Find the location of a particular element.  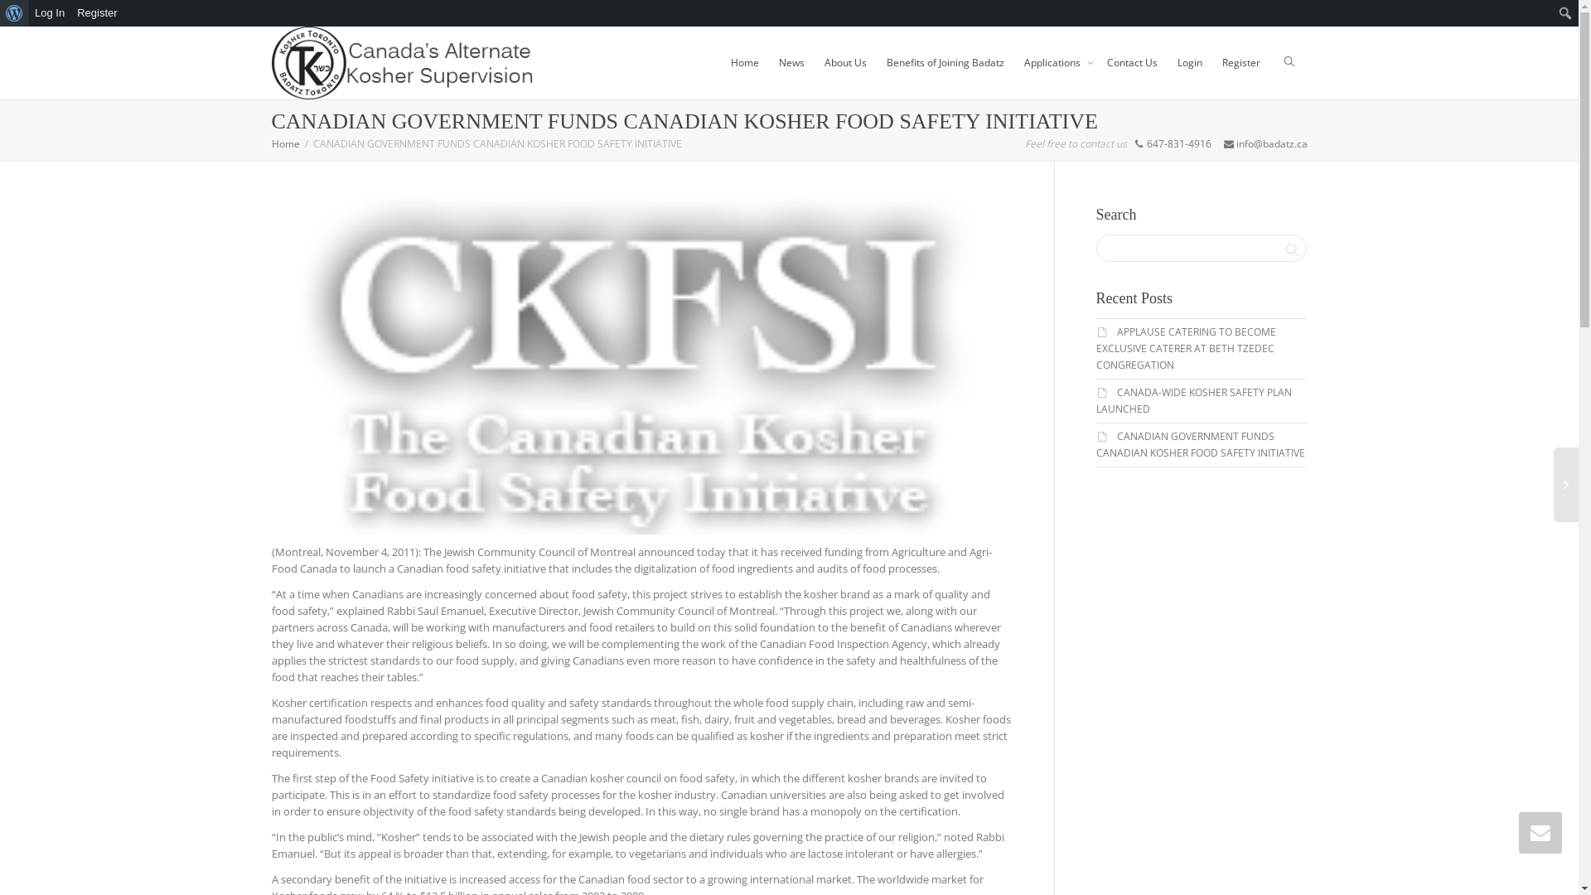

About Us is located at coordinates (845, 63).